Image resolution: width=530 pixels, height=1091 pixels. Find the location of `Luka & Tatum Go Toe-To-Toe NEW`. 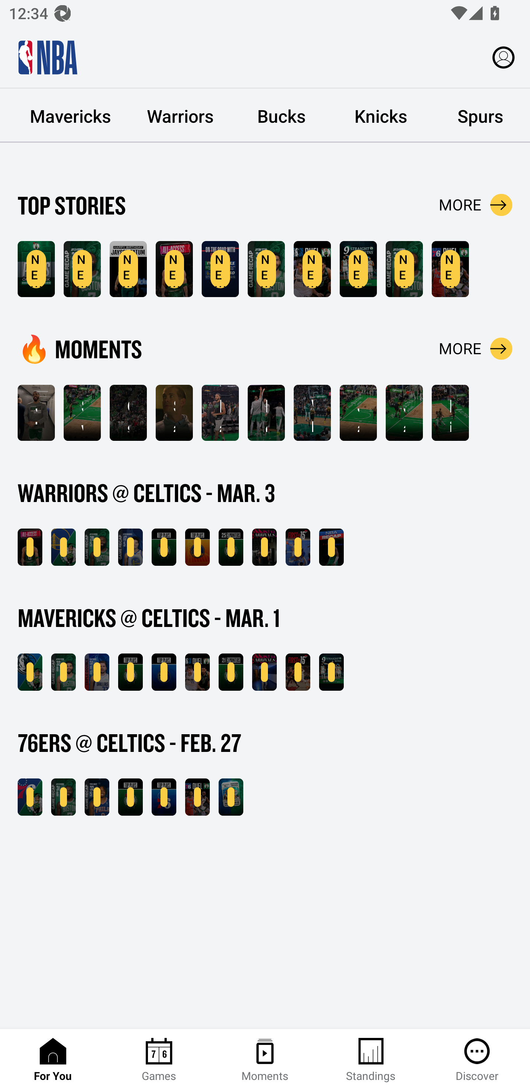

Luka & Tatum Go Toe-To-Toe NEW is located at coordinates (197, 672).